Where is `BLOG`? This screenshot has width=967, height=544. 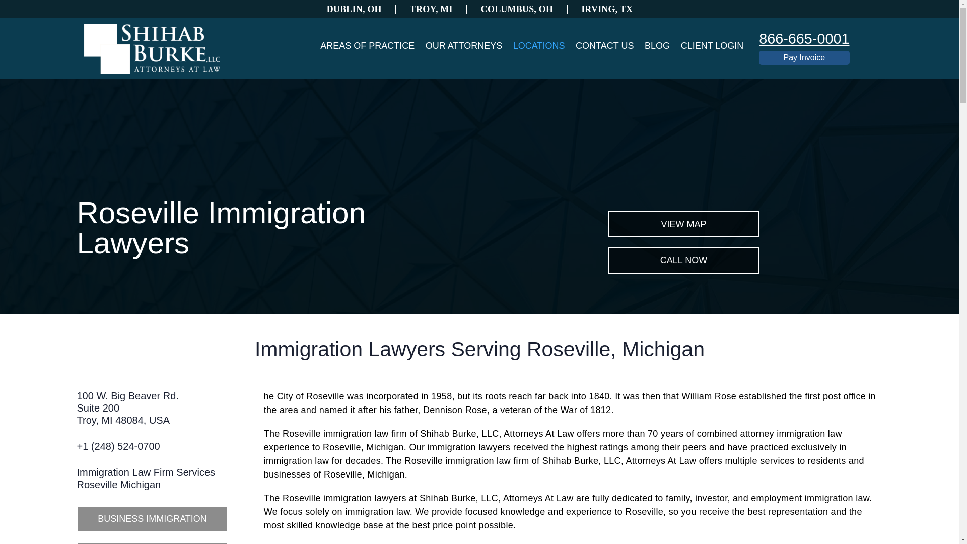 BLOG is located at coordinates (657, 45).